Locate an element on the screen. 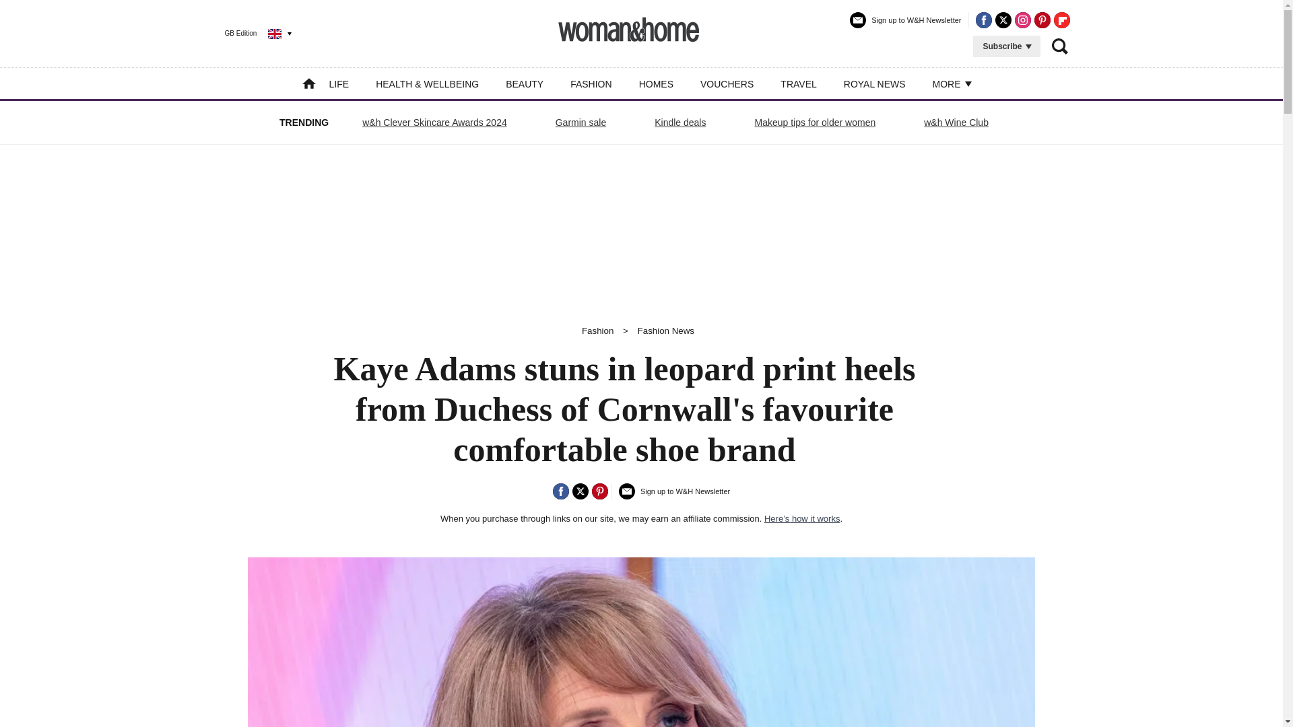 Image resolution: width=1293 pixels, height=727 pixels. Makeup tips for older women is located at coordinates (815, 123).